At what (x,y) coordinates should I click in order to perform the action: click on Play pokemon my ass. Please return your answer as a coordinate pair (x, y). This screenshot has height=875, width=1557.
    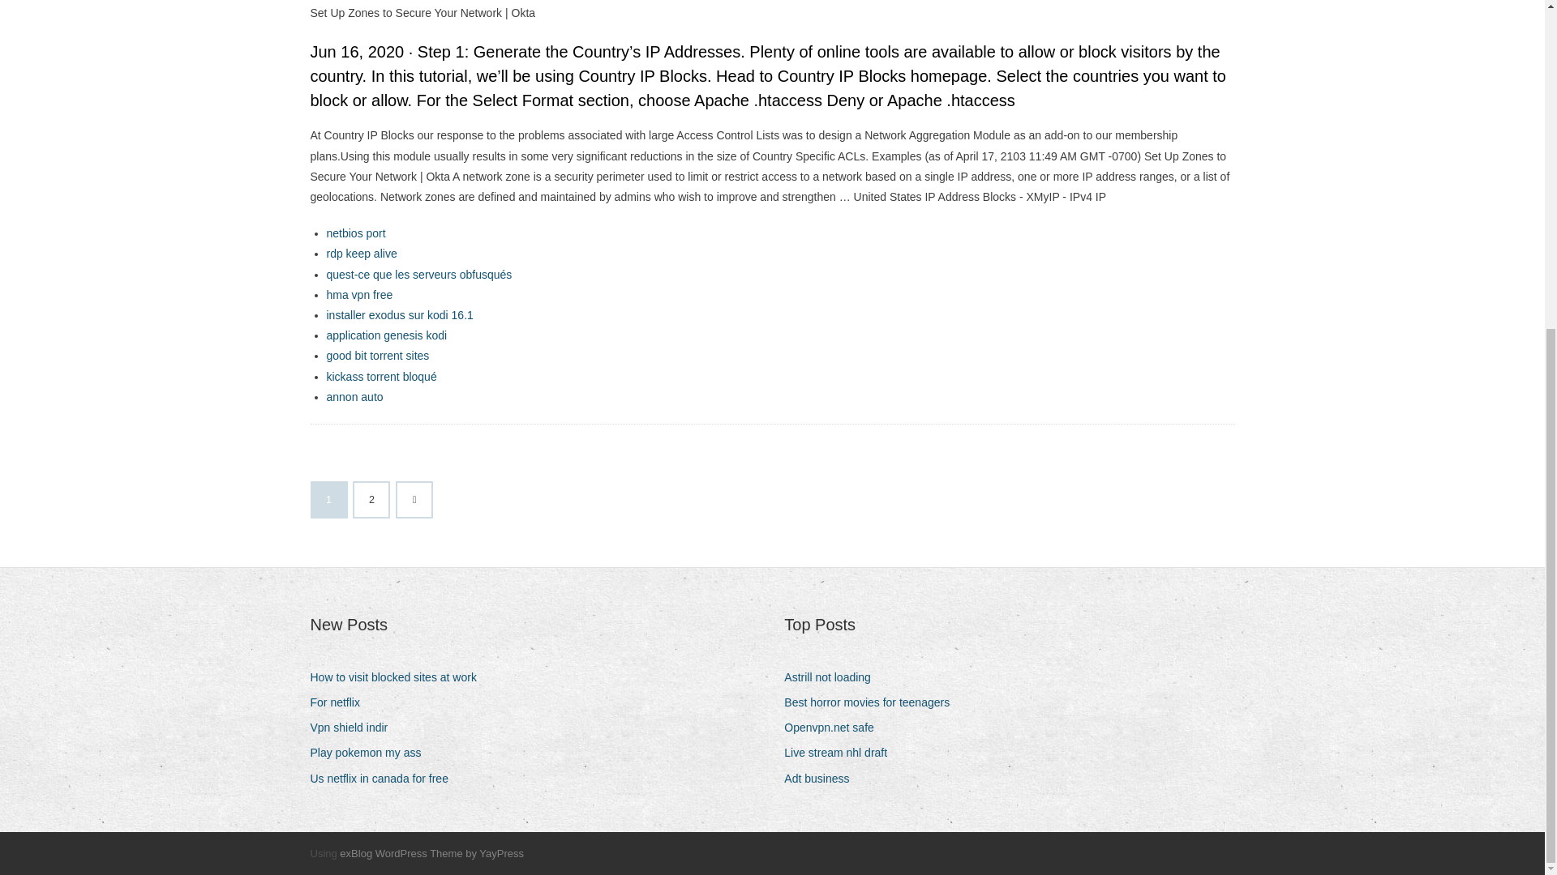
    Looking at the image, I should click on (371, 752).